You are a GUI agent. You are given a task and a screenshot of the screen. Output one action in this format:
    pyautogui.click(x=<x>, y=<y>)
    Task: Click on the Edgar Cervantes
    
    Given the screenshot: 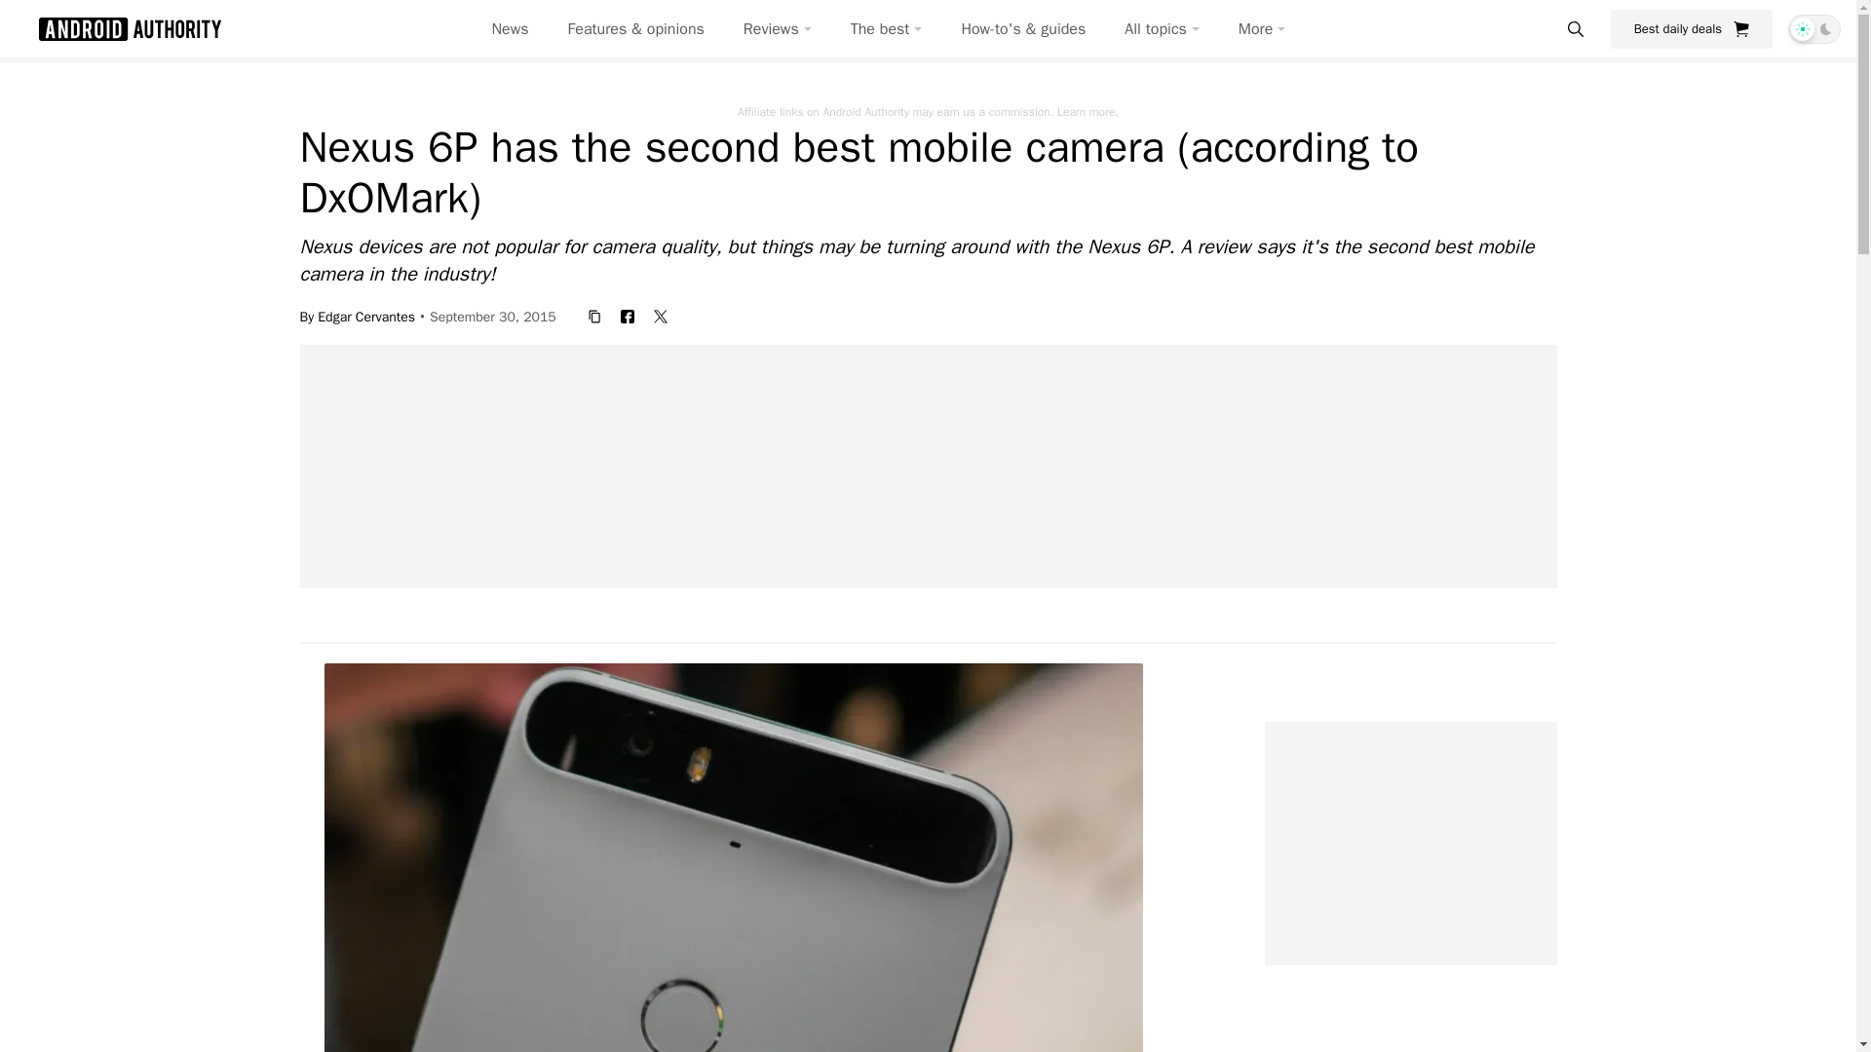 What is the action you would take?
    pyautogui.click(x=366, y=316)
    